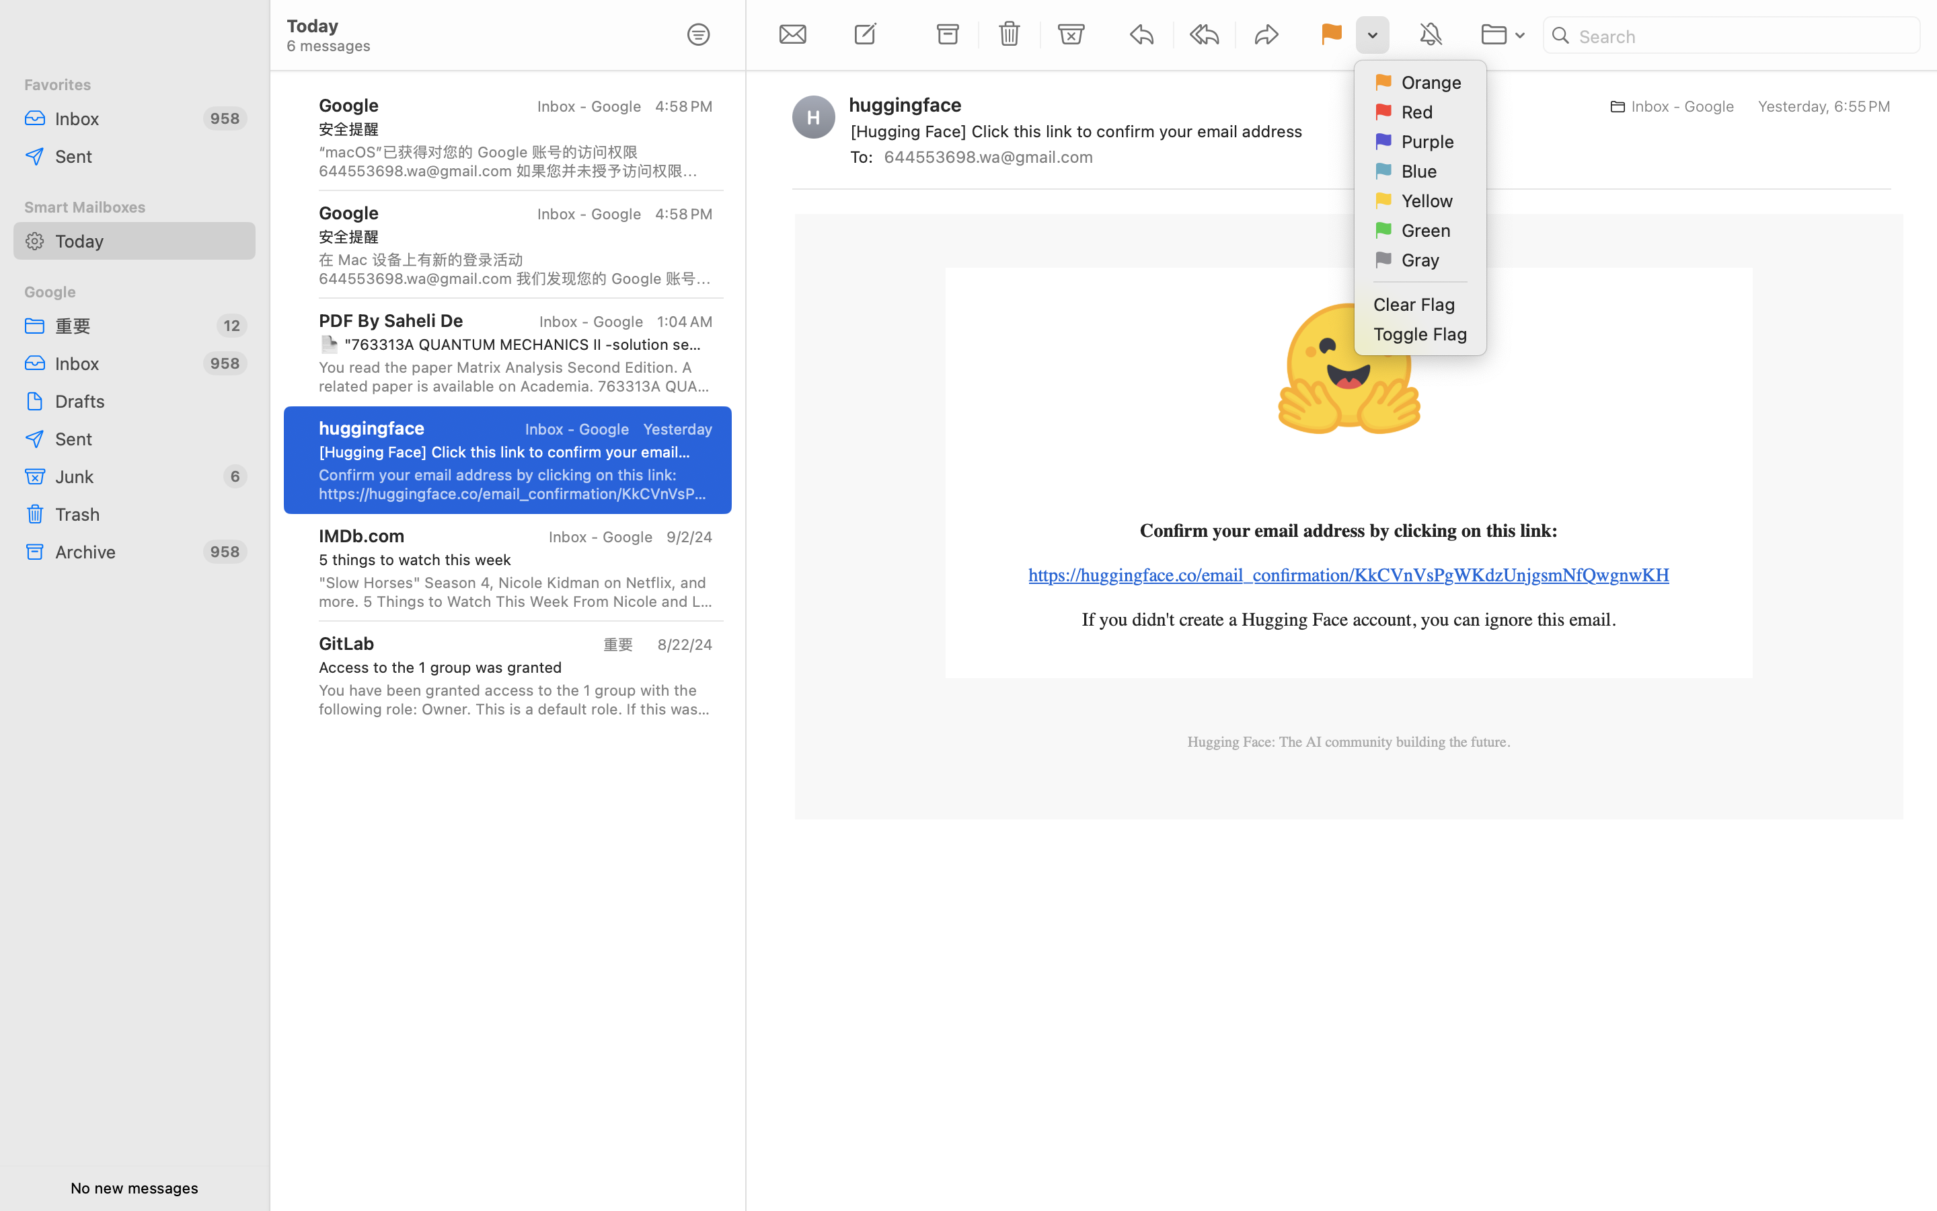  Describe the element at coordinates (150, 156) in the screenshot. I see `Sent` at that location.